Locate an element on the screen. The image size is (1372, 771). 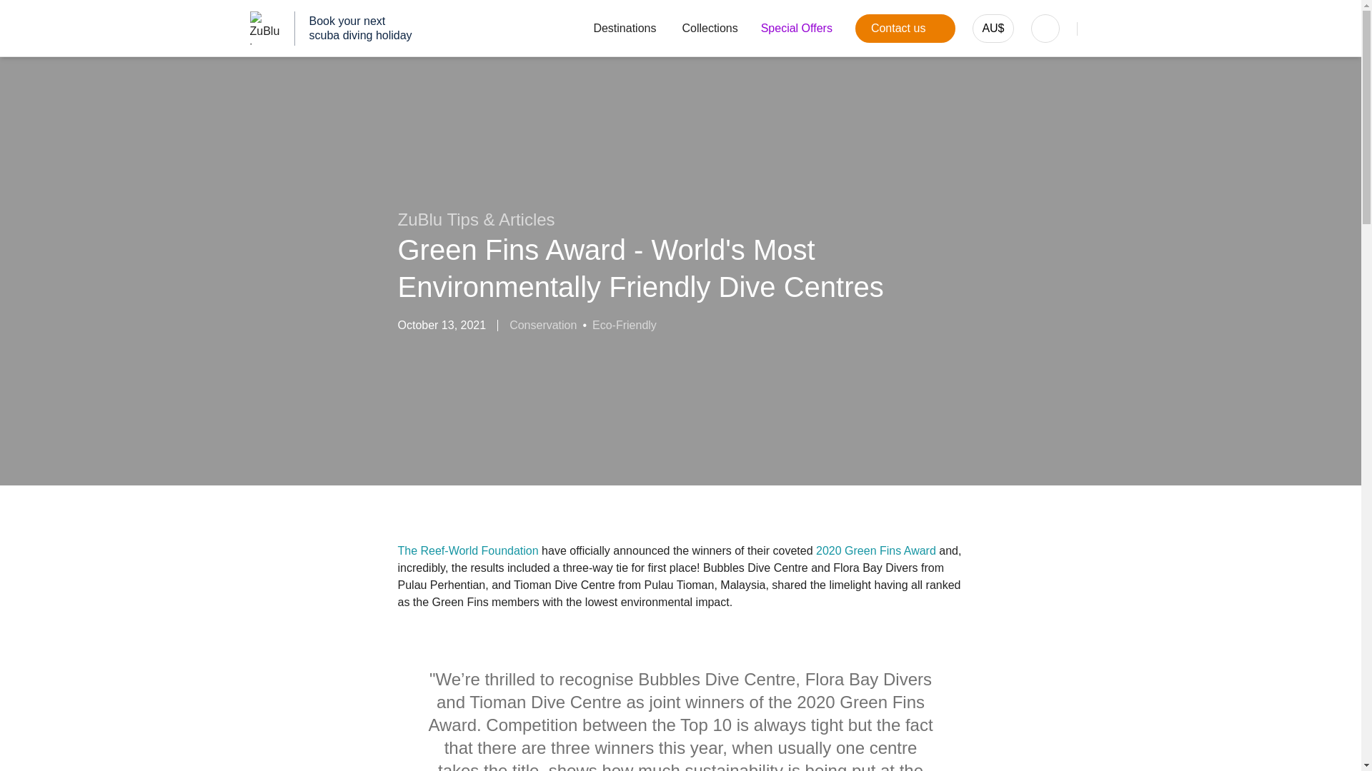
Toggle dropdown is located at coordinates (1045, 29).